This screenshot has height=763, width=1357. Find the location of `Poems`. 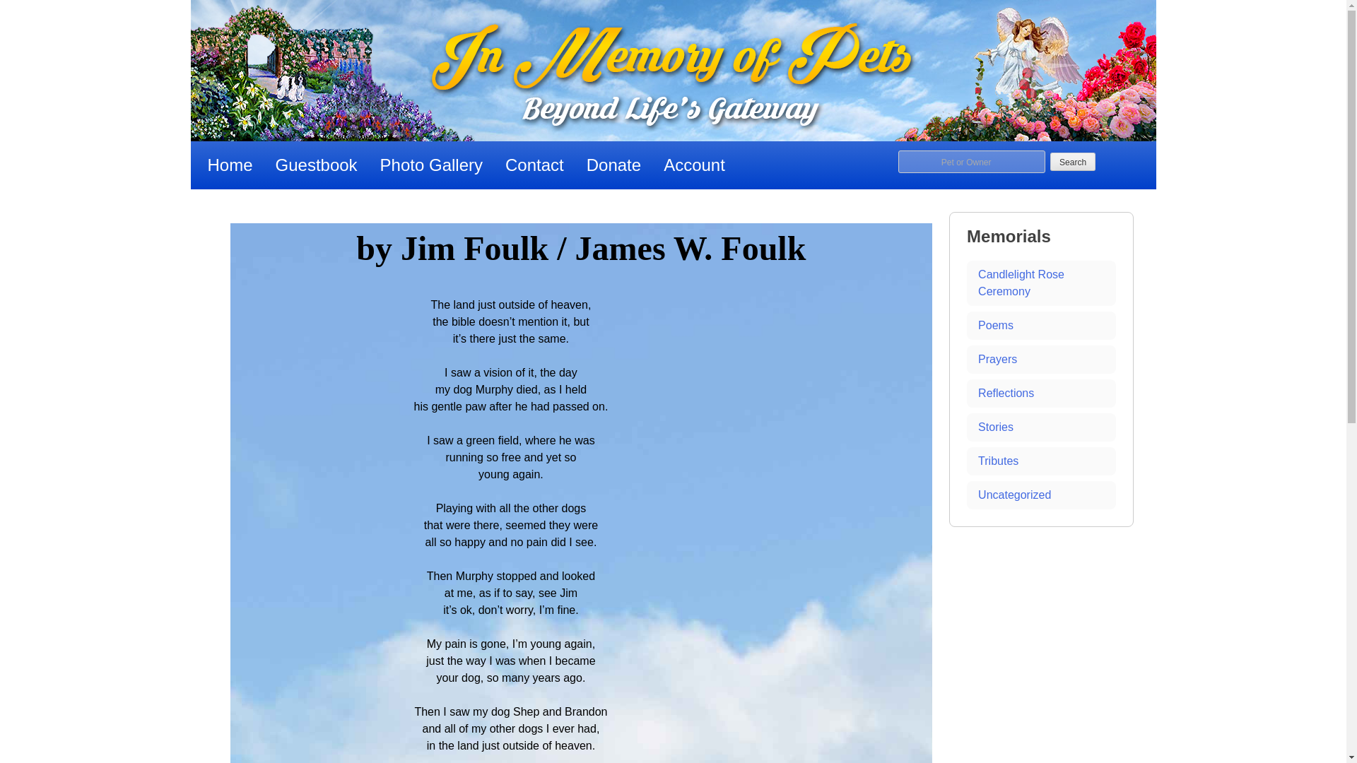

Poems is located at coordinates (1040, 325).